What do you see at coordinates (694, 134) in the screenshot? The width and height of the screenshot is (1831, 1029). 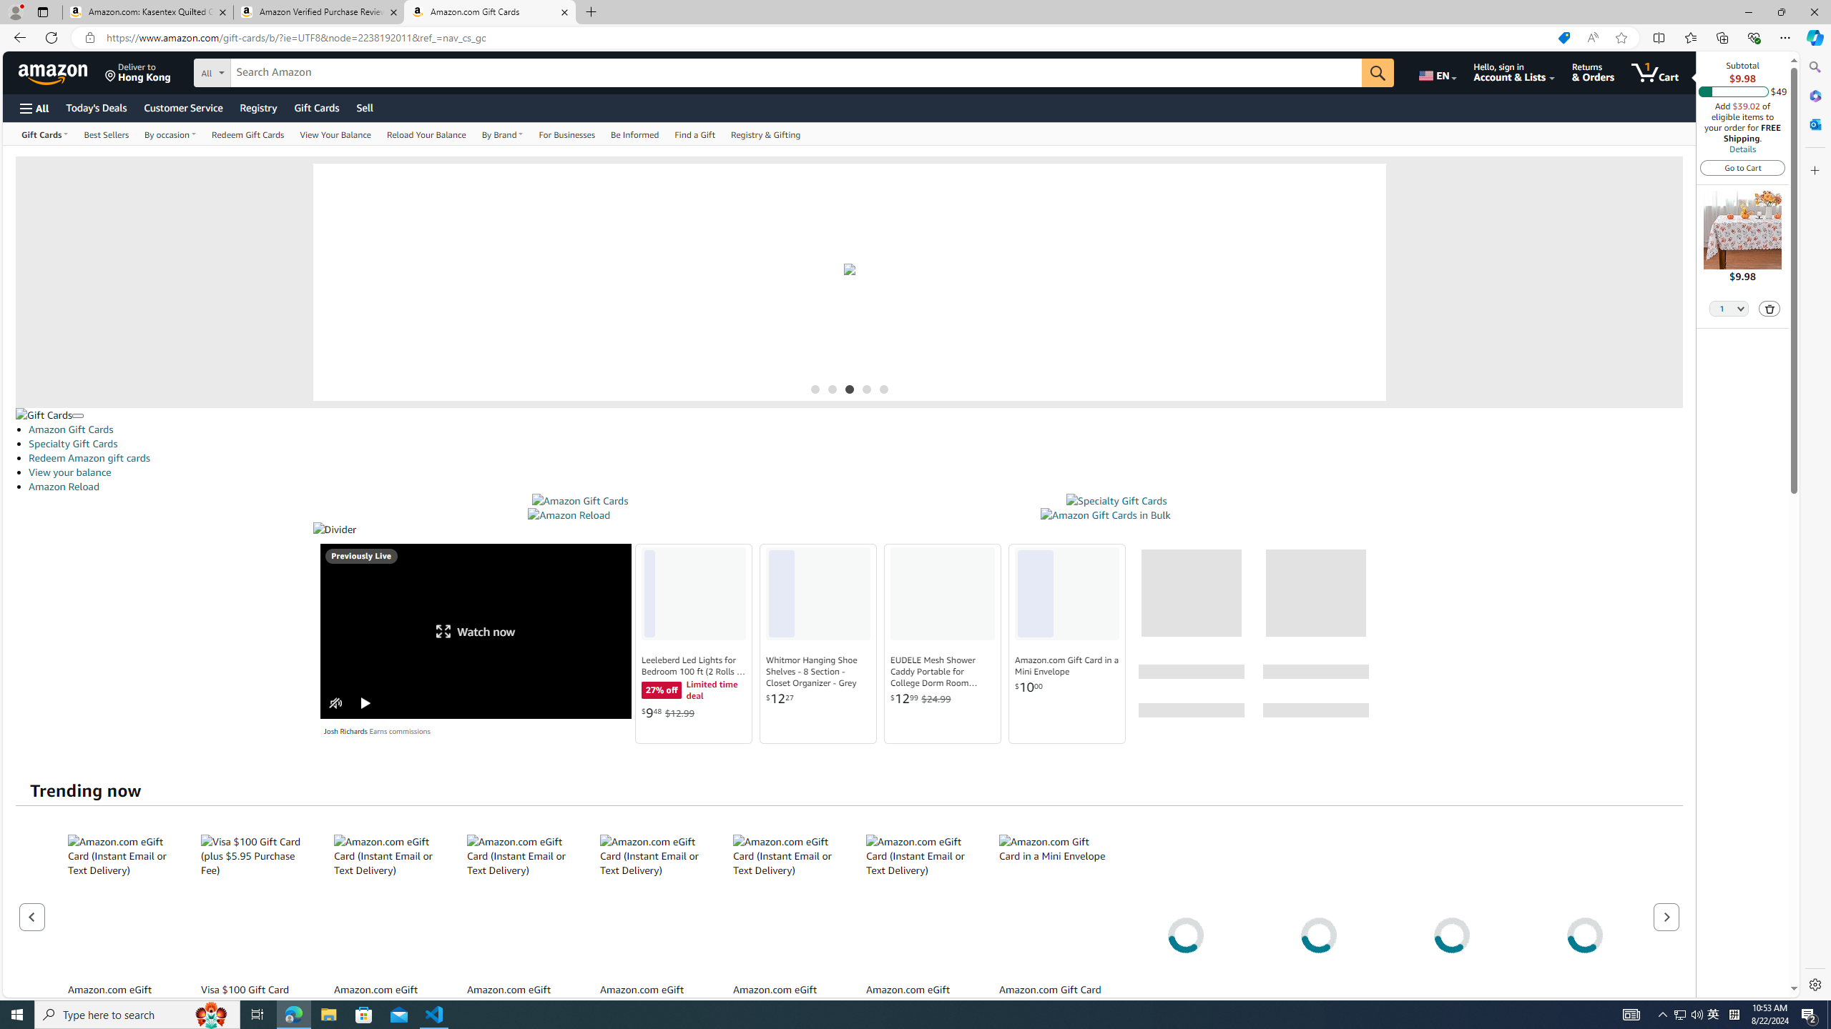 I see `Find a Gift` at bounding box center [694, 134].